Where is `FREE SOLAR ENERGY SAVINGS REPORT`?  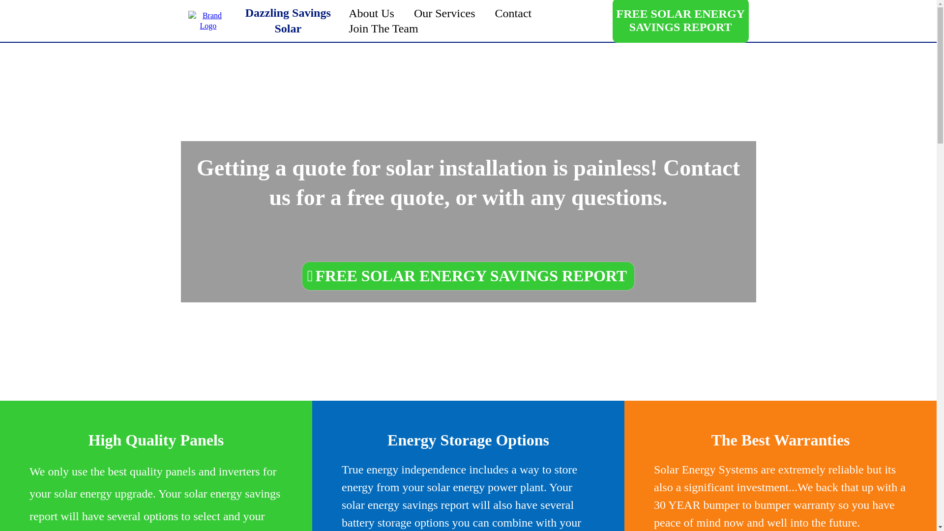
FREE SOLAR ENERGY SAVINGS REPORT is located at coordinates (680, 22).